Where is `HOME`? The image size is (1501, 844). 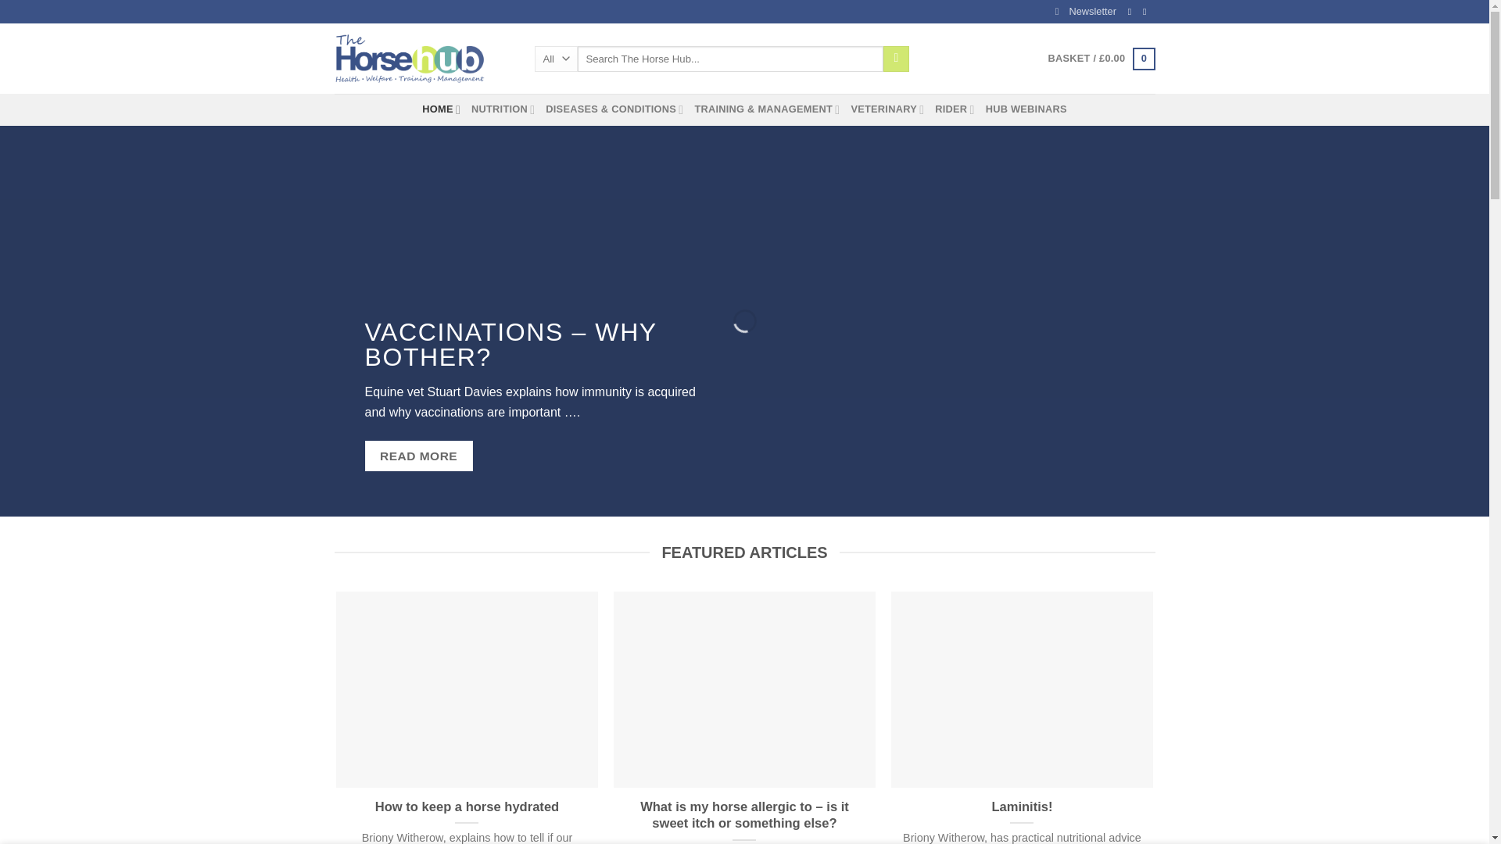 HOME is located at coordinates (441, 109).